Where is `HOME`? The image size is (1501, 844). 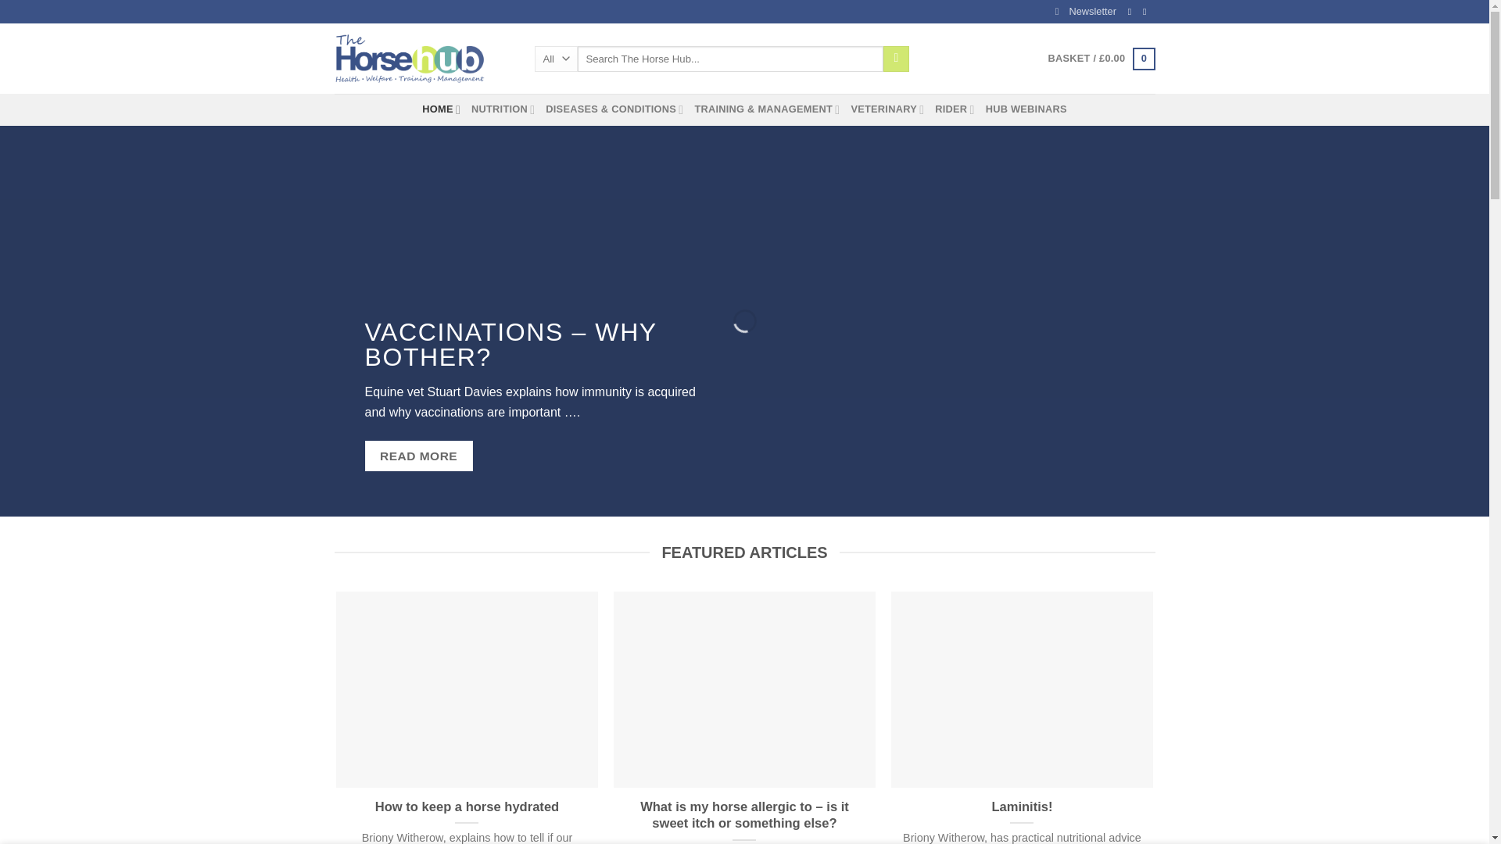 HOME is located at coordinates (441, 109).